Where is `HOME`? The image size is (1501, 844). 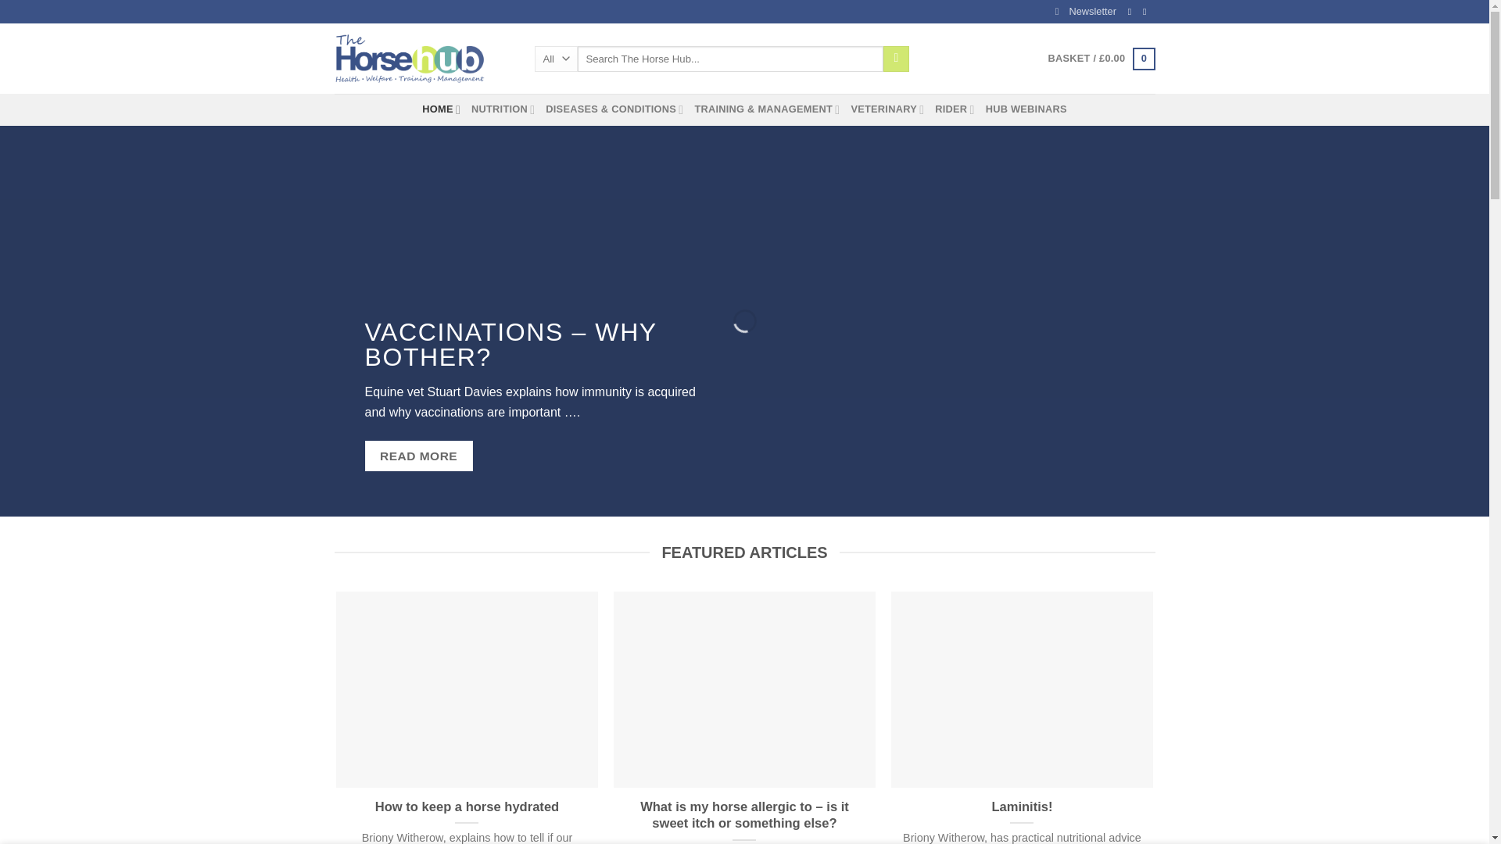 HOME is located at coordinates (441, 109).